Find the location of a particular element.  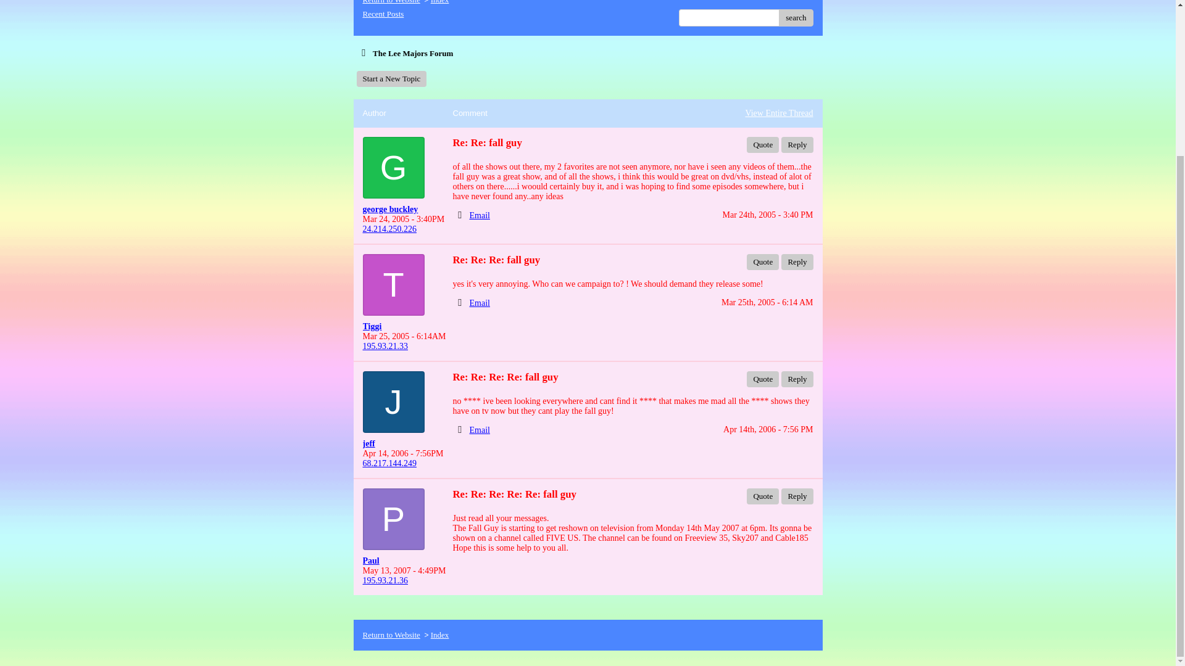

Quote is located at coordinates (762, 145).